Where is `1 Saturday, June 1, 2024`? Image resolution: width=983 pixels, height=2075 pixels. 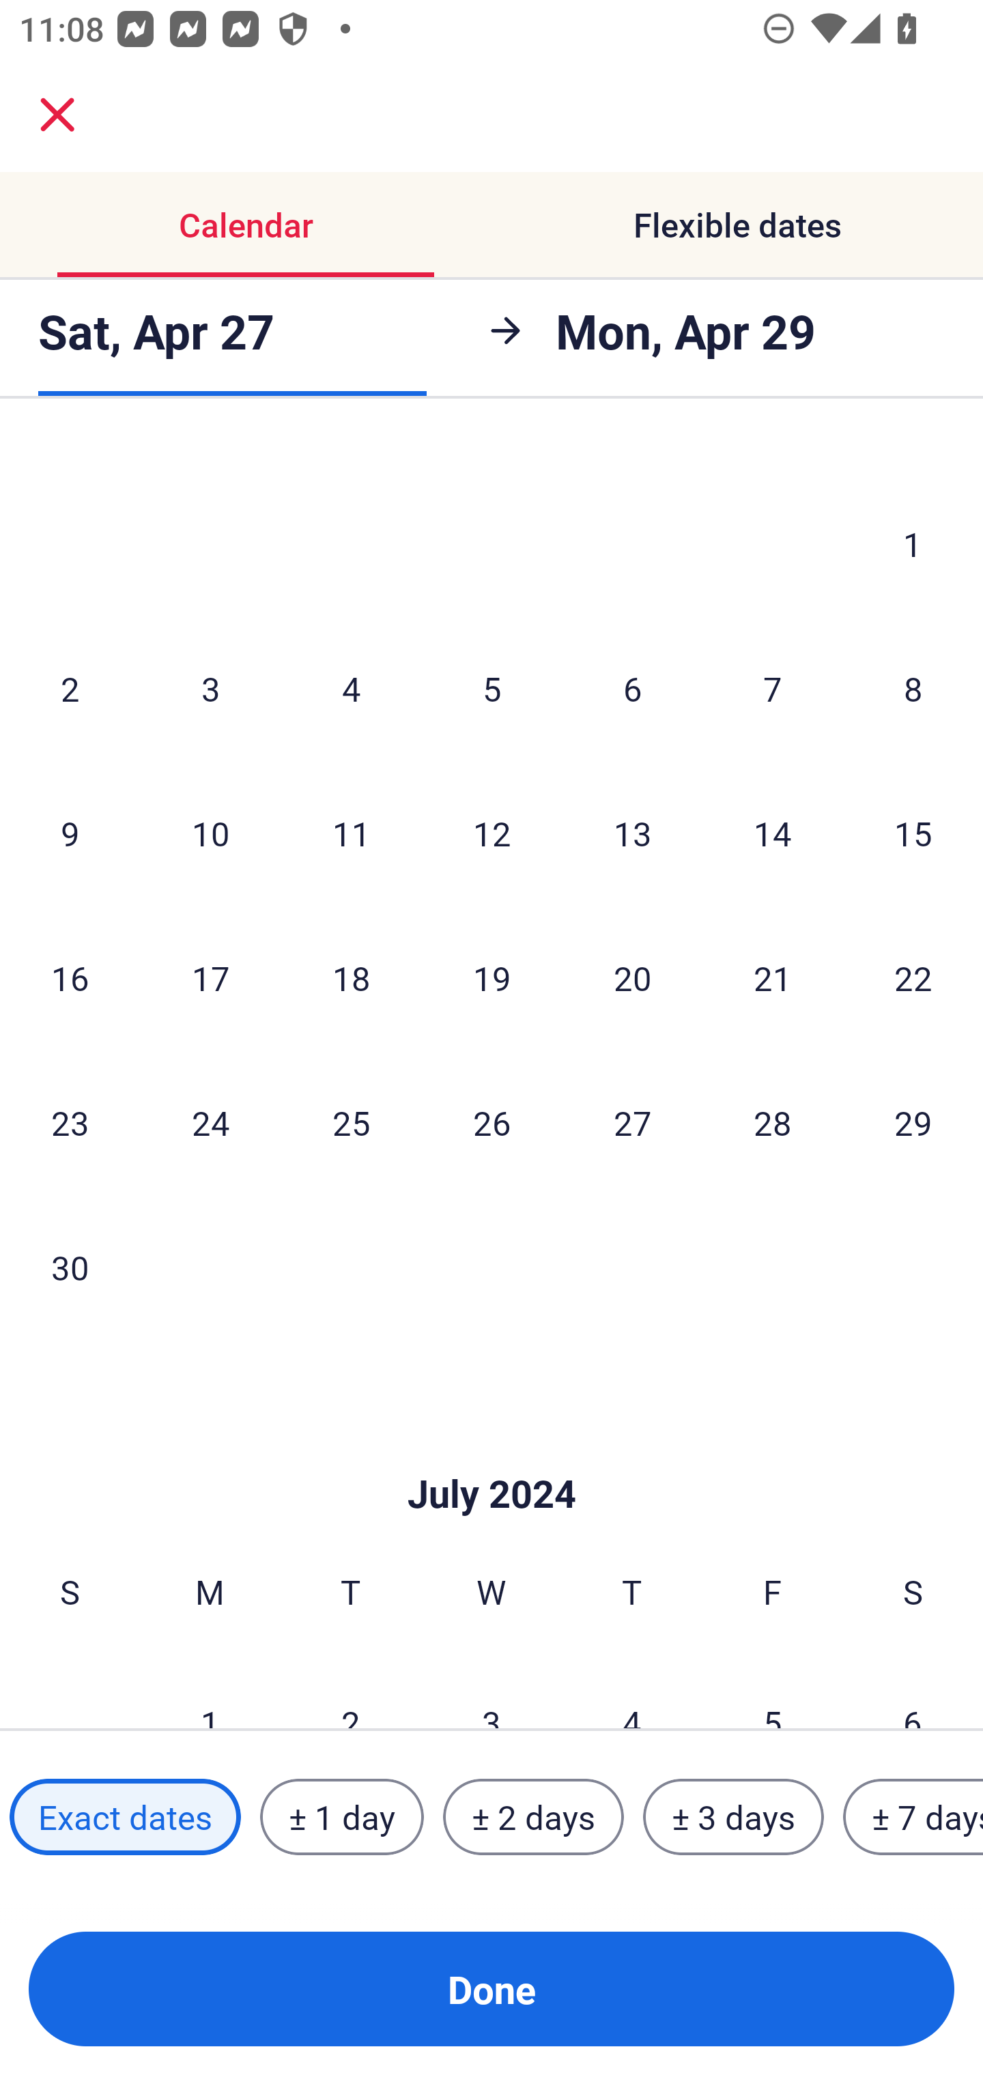 1 Saturday, June 1, 2024 is located at coordinates (913, 543).